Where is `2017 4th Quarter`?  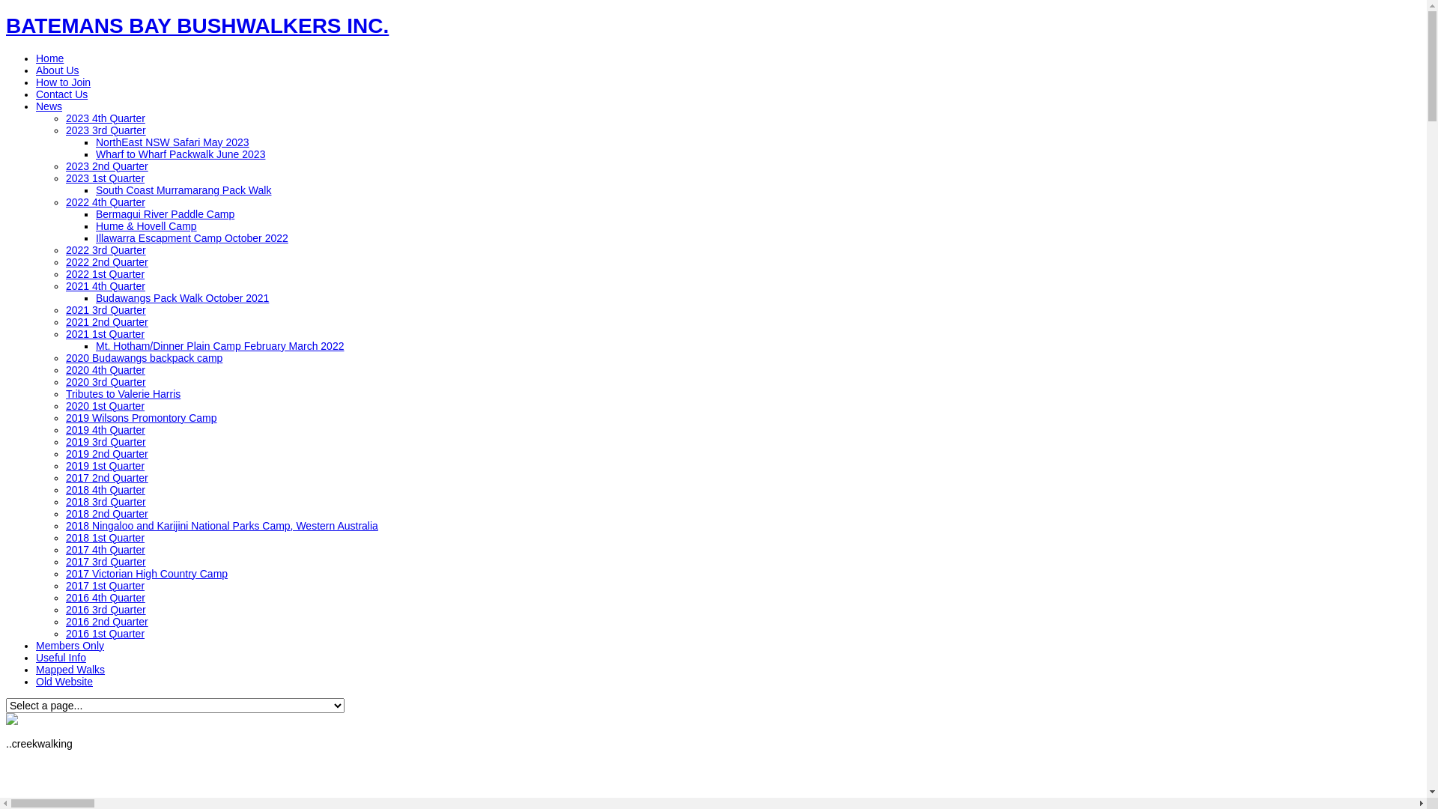
2017 4th Quarter is located at coordinates (106, 550).